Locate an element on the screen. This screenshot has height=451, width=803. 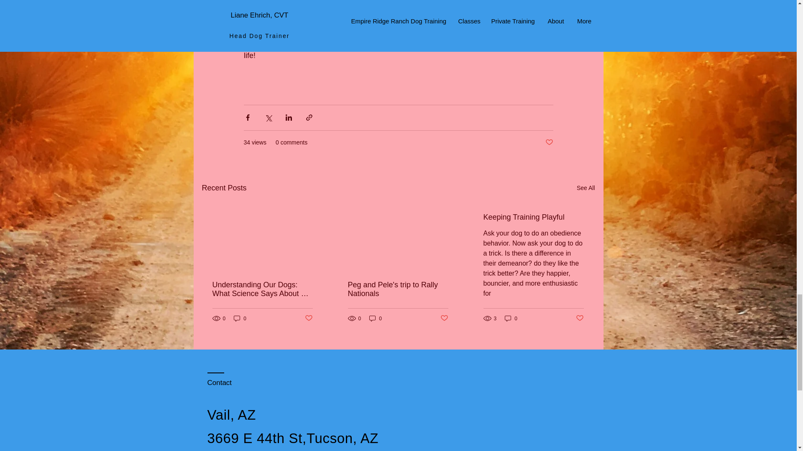
Post not marked as liked is located at coordinates (308, 318).